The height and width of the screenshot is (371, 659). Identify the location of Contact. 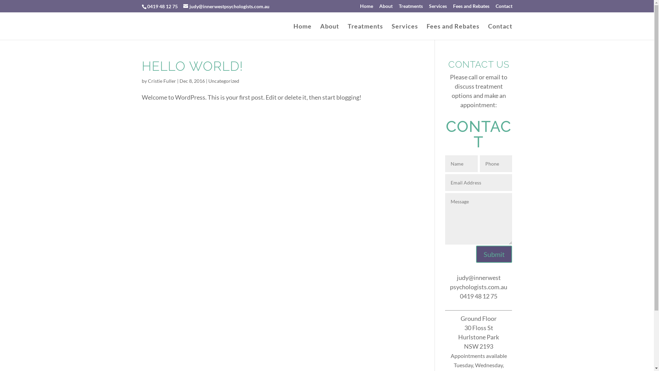
(504, 8).